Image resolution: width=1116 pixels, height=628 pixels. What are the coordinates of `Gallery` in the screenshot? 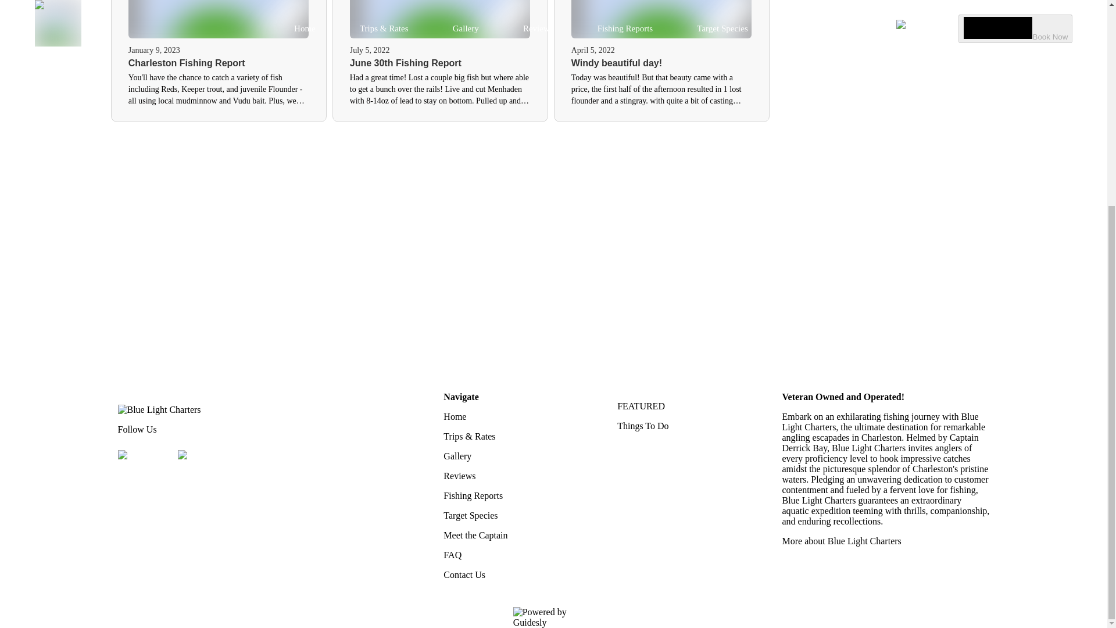 It's located at (515, 456).